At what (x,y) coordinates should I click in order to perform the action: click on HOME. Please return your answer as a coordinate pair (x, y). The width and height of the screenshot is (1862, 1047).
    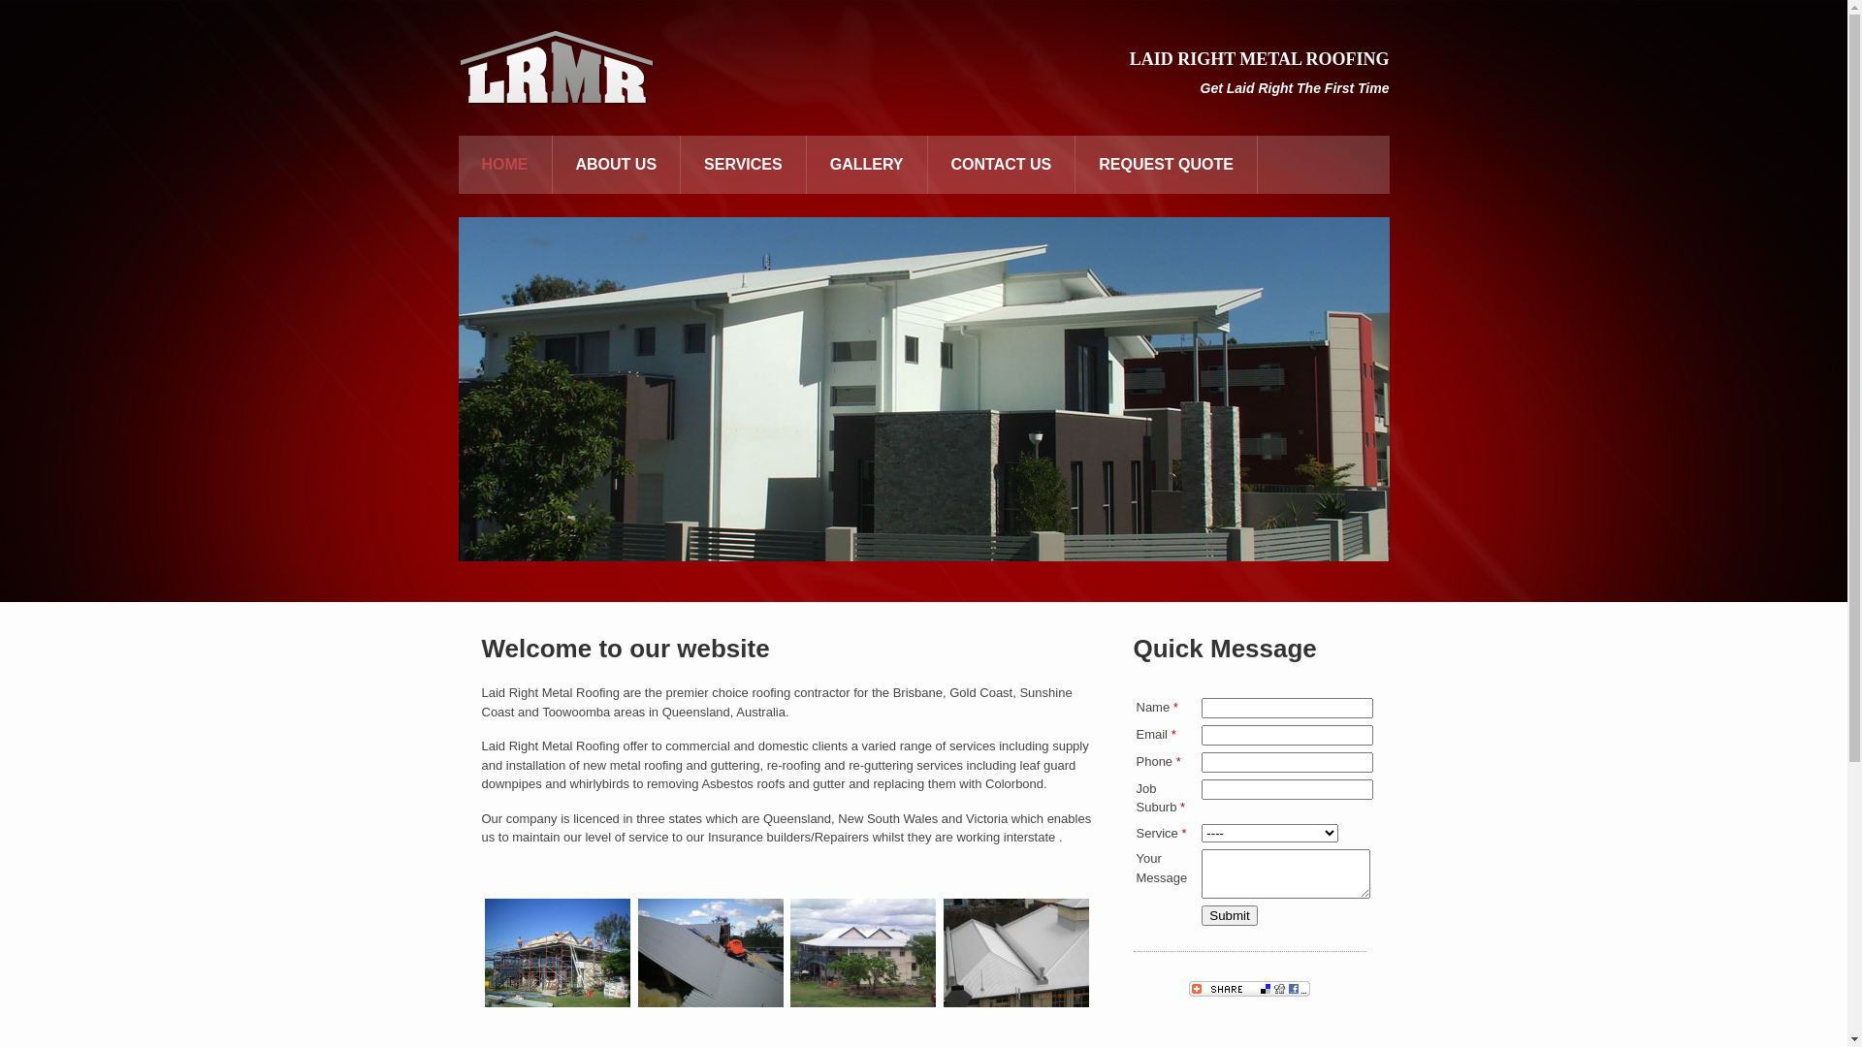
    Looking at the image, I should click on (504, 165).